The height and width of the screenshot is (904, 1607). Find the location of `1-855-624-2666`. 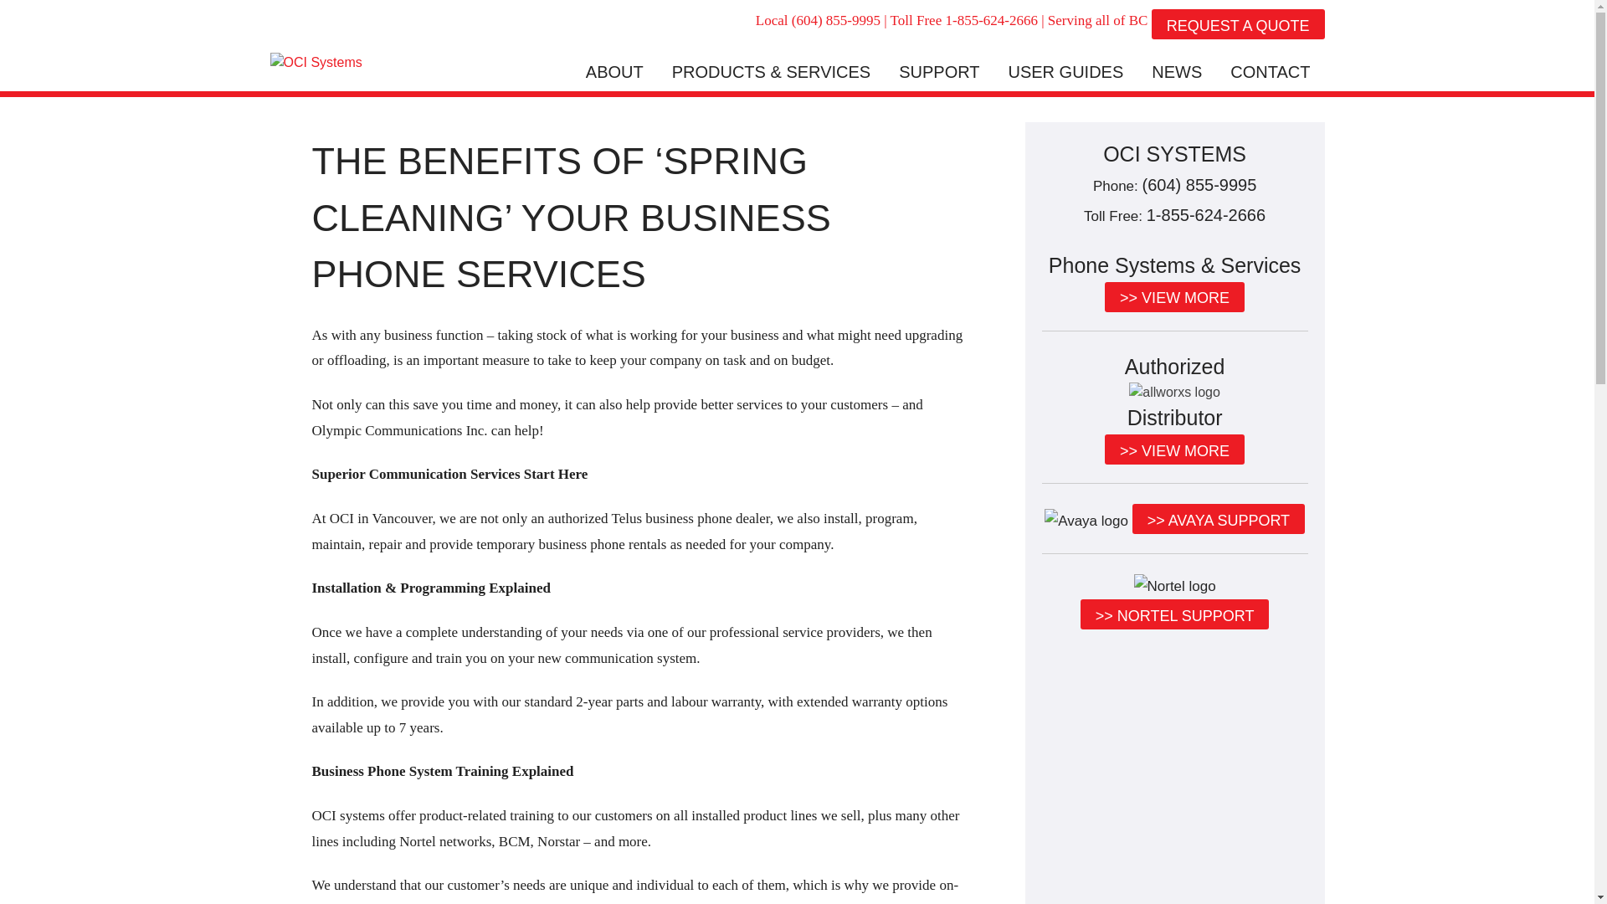

1-855-624-2666 is located at coordinates (1206, 214).